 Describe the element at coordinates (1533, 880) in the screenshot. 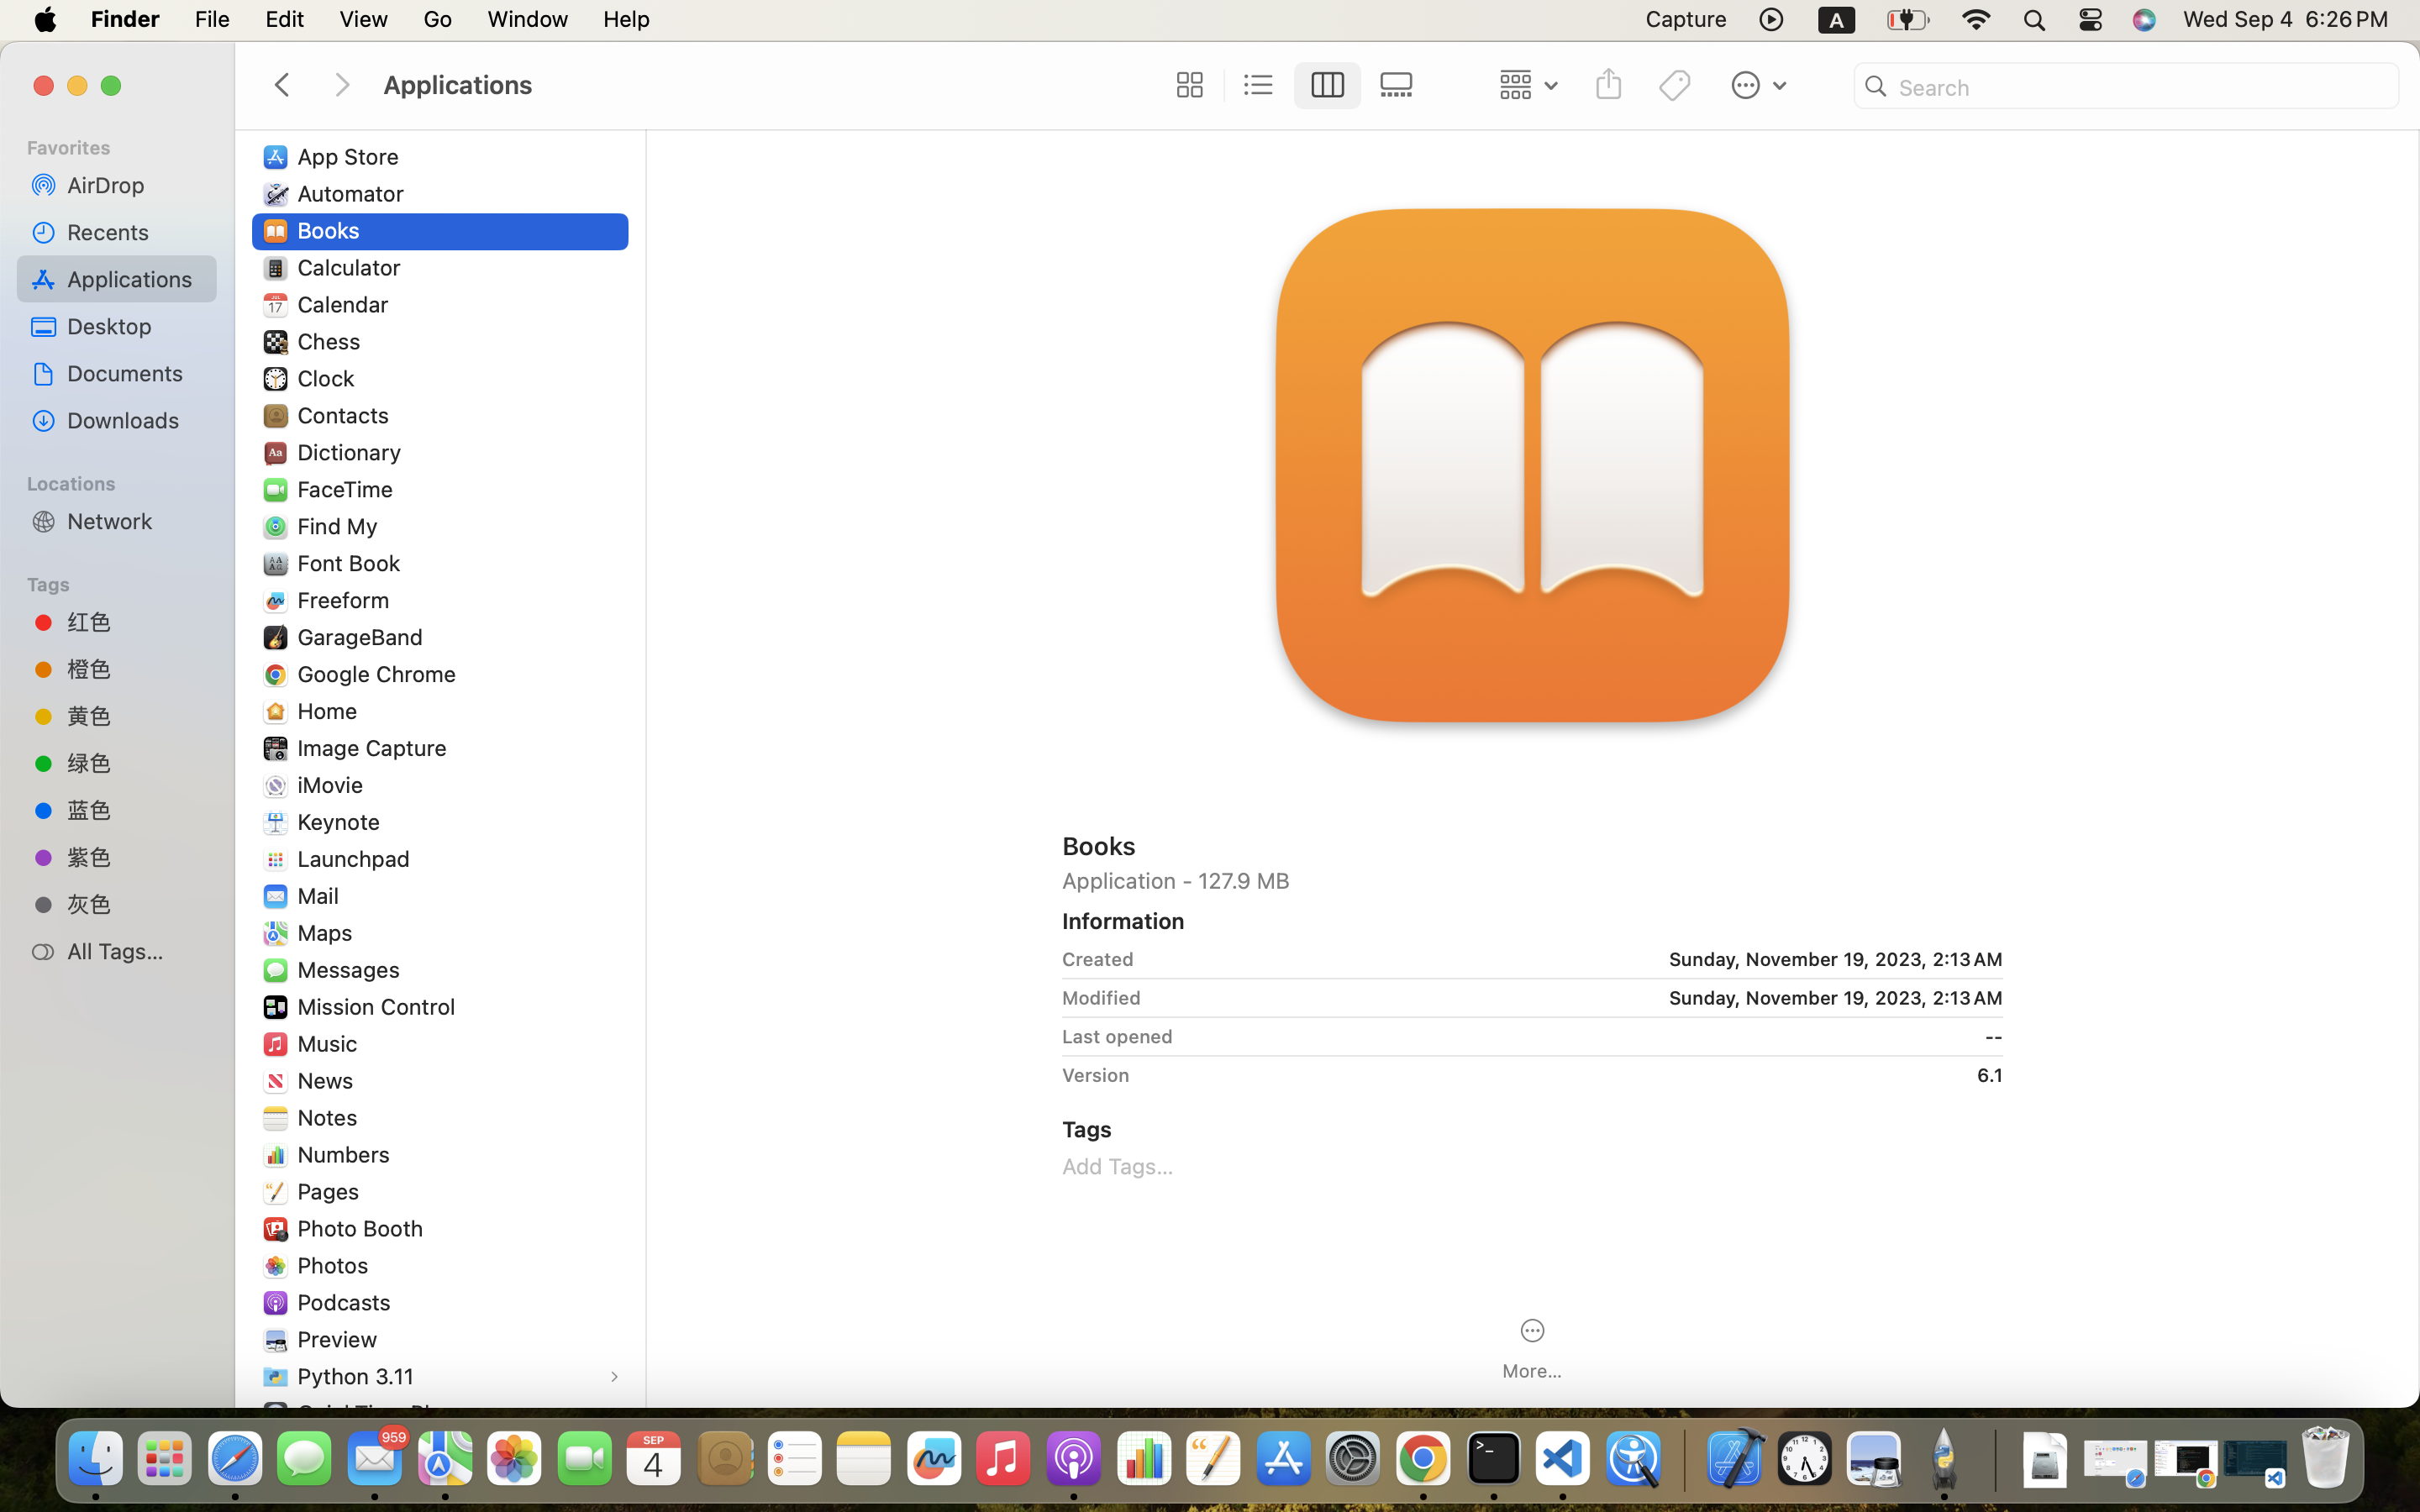

I see `Application - 127.9 MB` at that location.